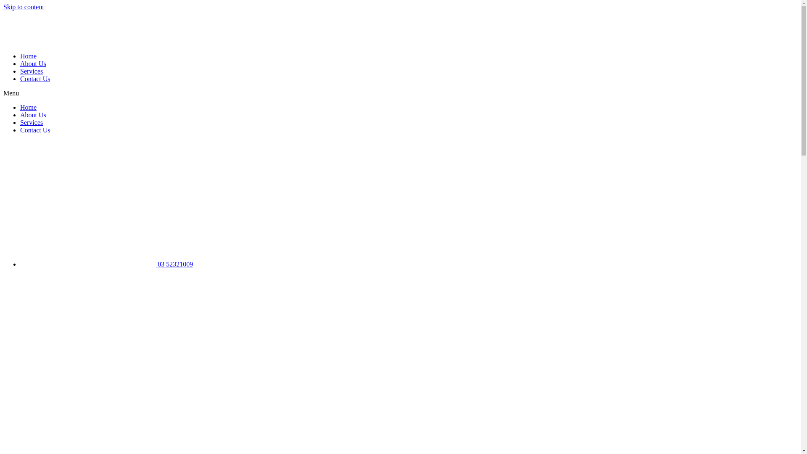 The width and height of the screenshot is (807, 454). I want to click on Home, so click(29, 108).